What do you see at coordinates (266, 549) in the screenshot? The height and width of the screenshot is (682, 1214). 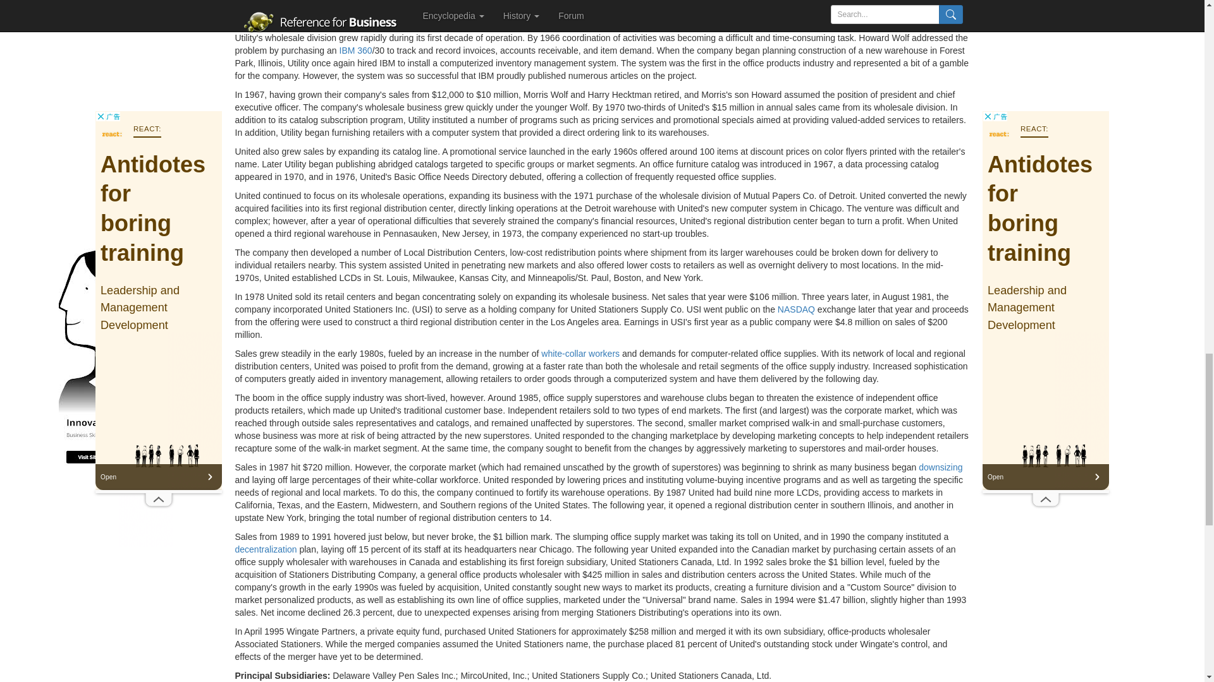 I see `decentralization` at bounding box center [266, 549].